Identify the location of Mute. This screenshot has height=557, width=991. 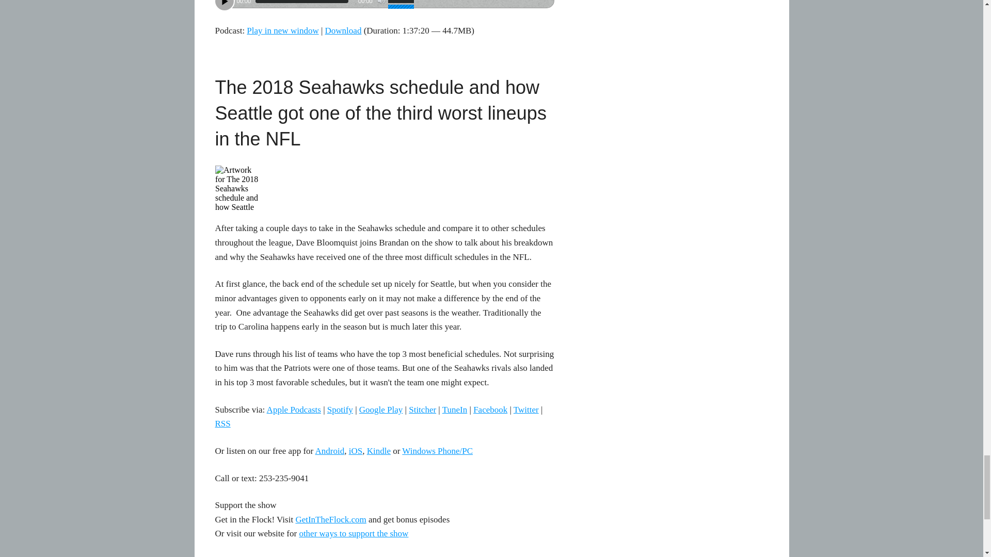
(381, 2).